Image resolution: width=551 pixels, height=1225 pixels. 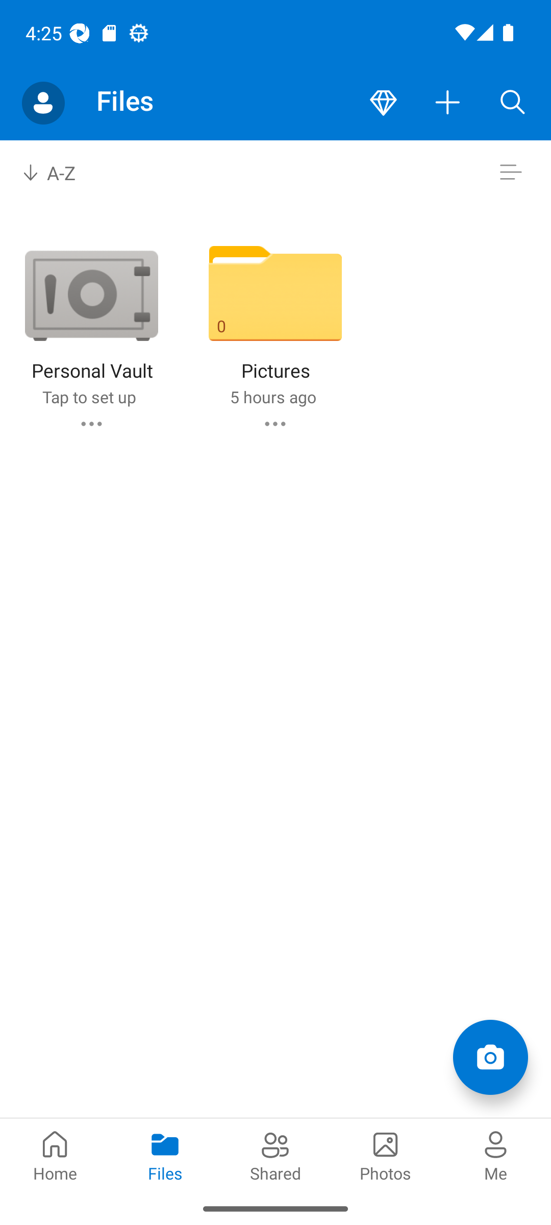 I want to click on Pictures commands, so click(x=275, y=424).